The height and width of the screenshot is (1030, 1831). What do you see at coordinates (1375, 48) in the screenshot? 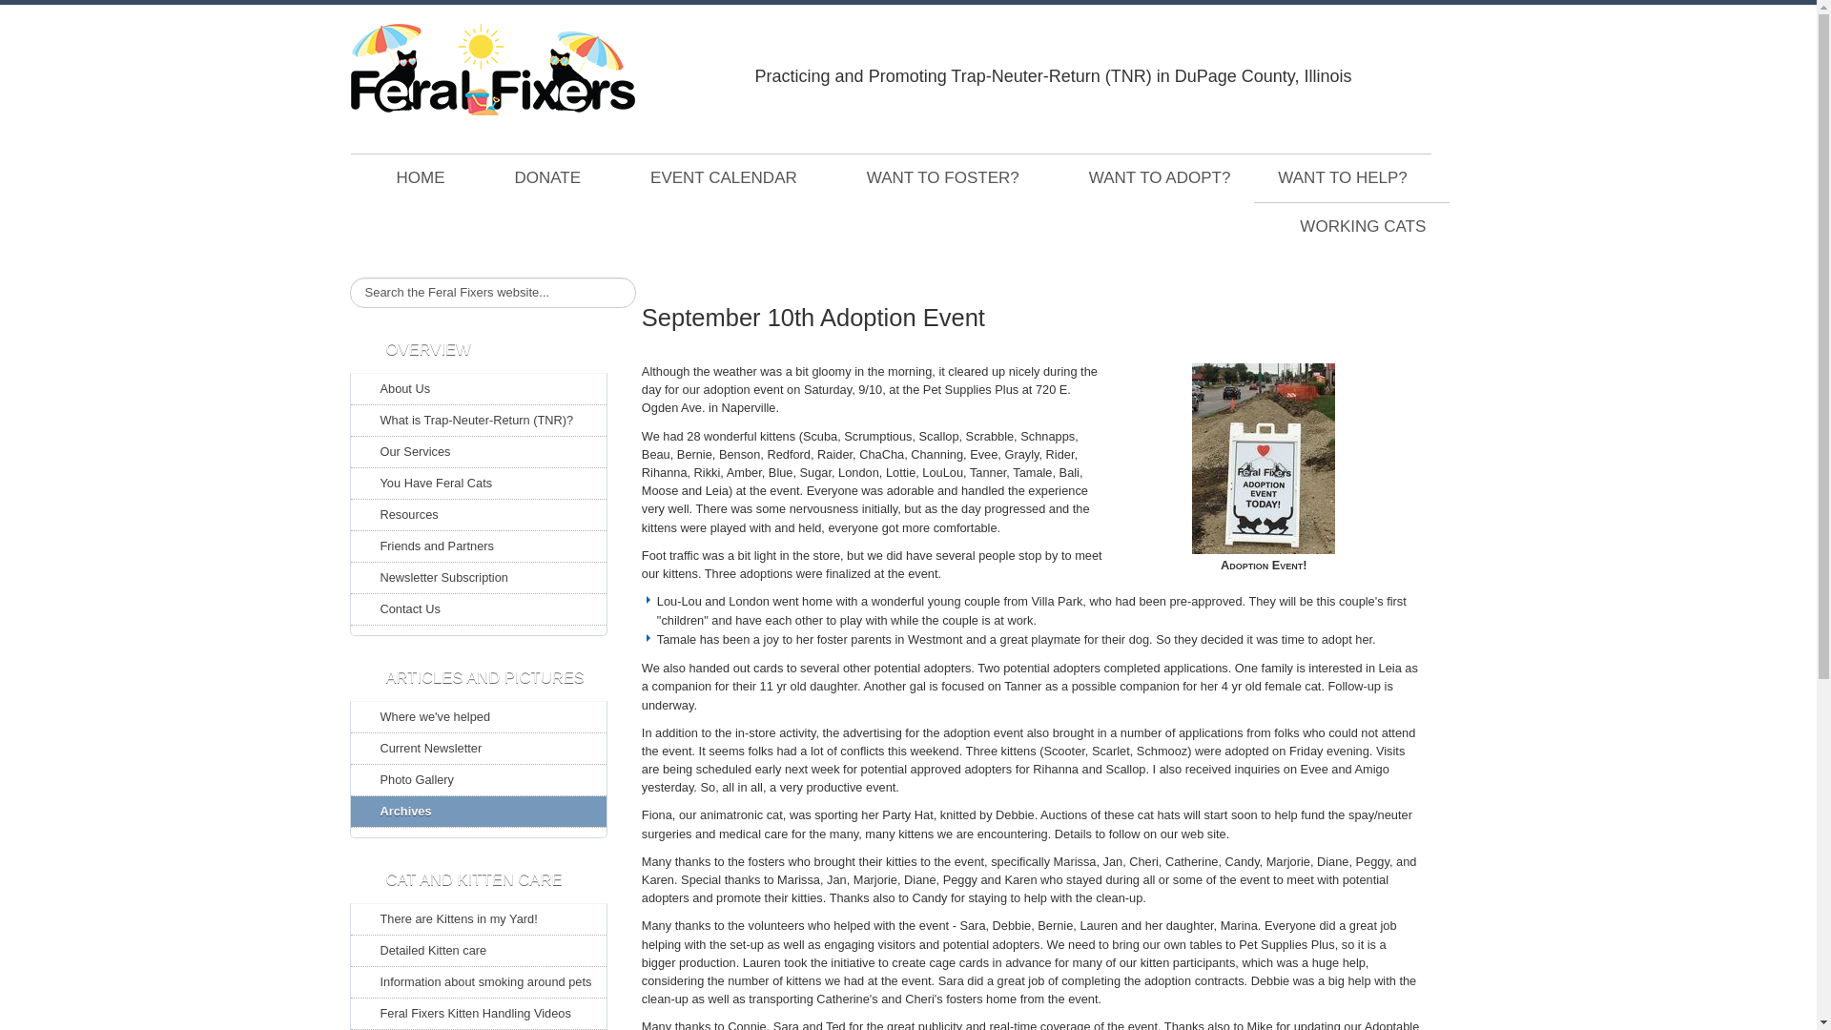
I see `Facebook` at bounding box center [1375, 48].